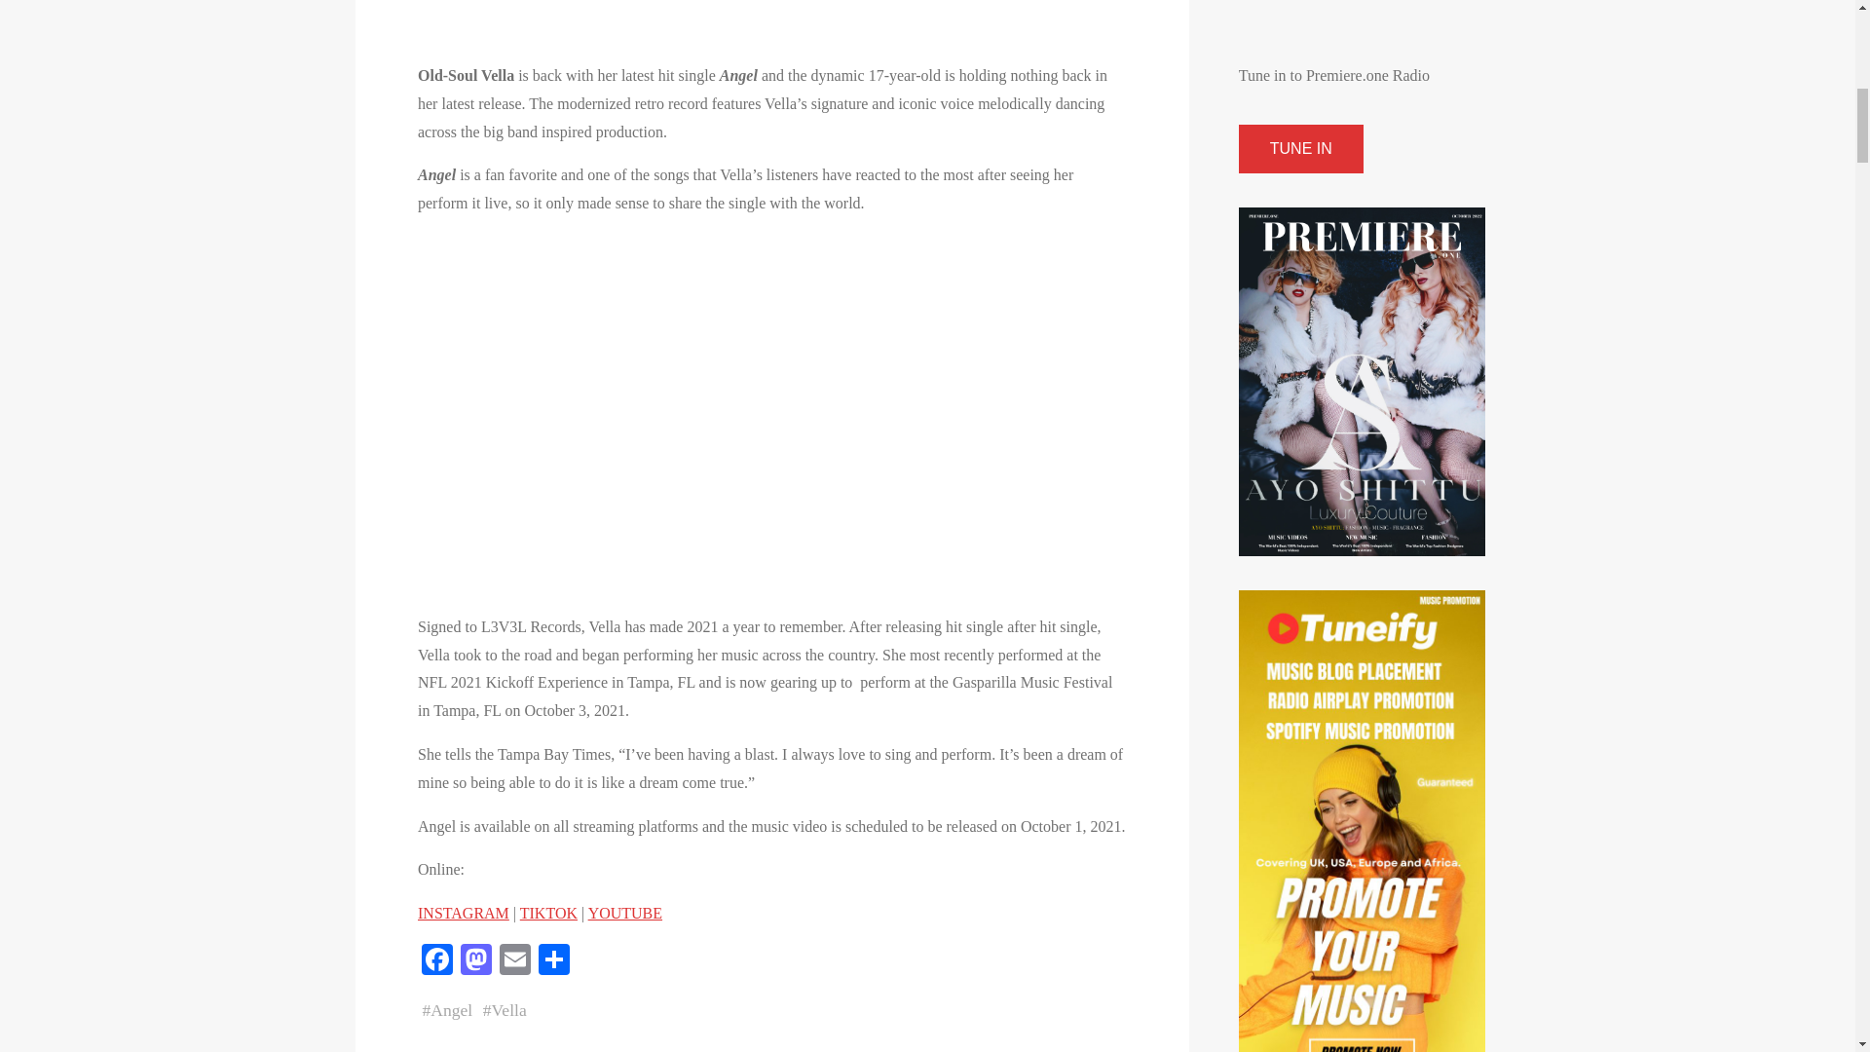  I want to click on Facebook, so click(436, 960).